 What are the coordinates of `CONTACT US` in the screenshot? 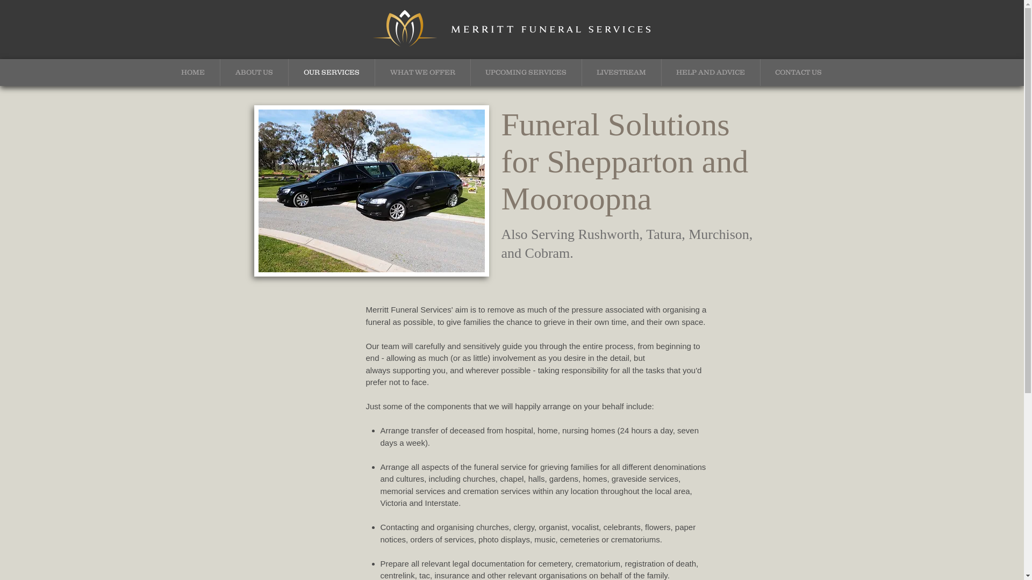 It's located at (798, 73).